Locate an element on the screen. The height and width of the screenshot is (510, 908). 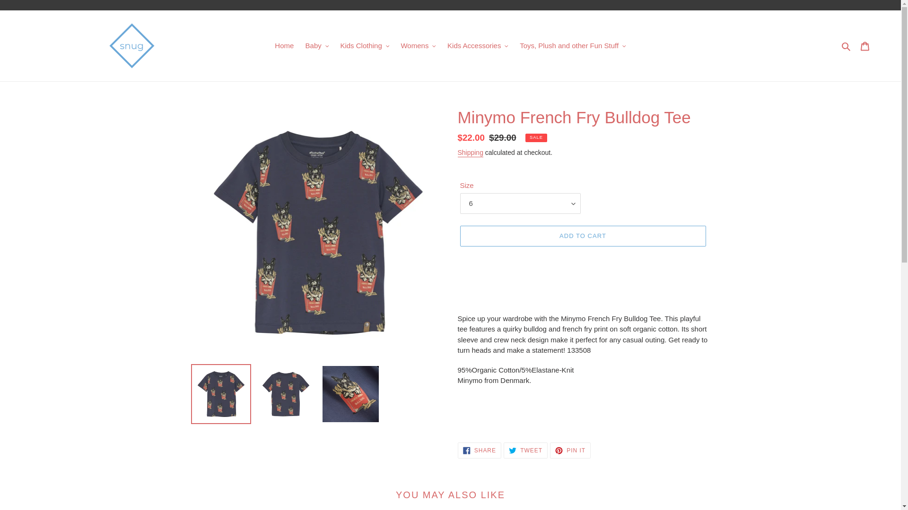
Home is located at coordinates (284, 46).